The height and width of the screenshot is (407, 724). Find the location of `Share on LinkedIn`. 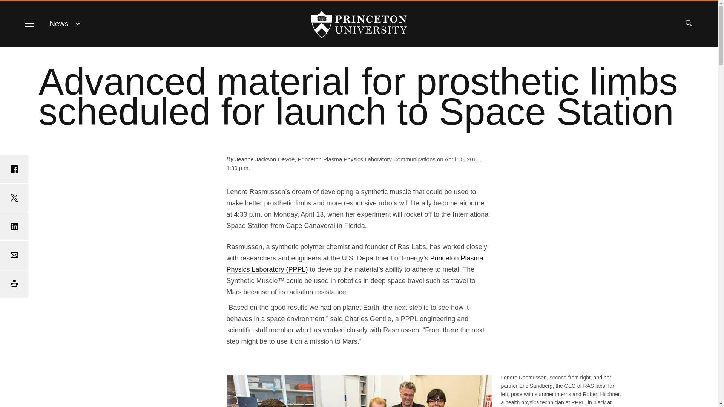

Share on LinkedIn is located at coordinates (14, 226).